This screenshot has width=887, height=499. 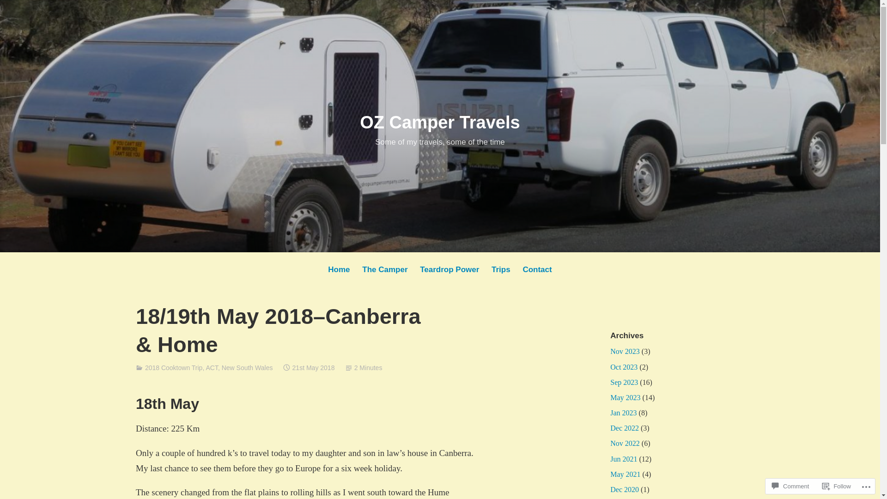 I want to click on Follow, so click(x=837, y=486).